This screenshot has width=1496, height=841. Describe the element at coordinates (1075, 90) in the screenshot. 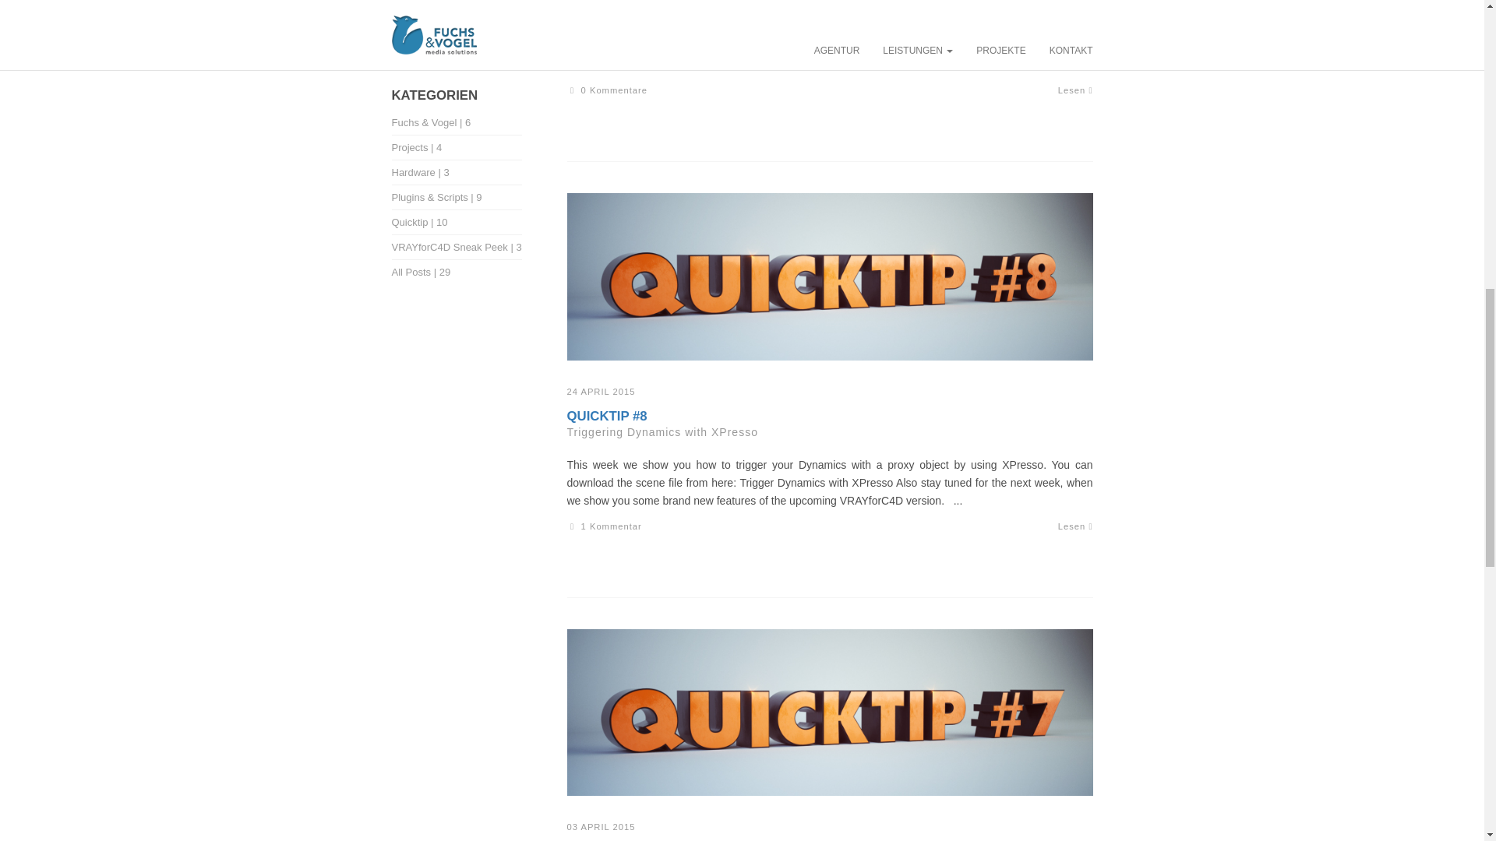

I see `Lesen` at that location.